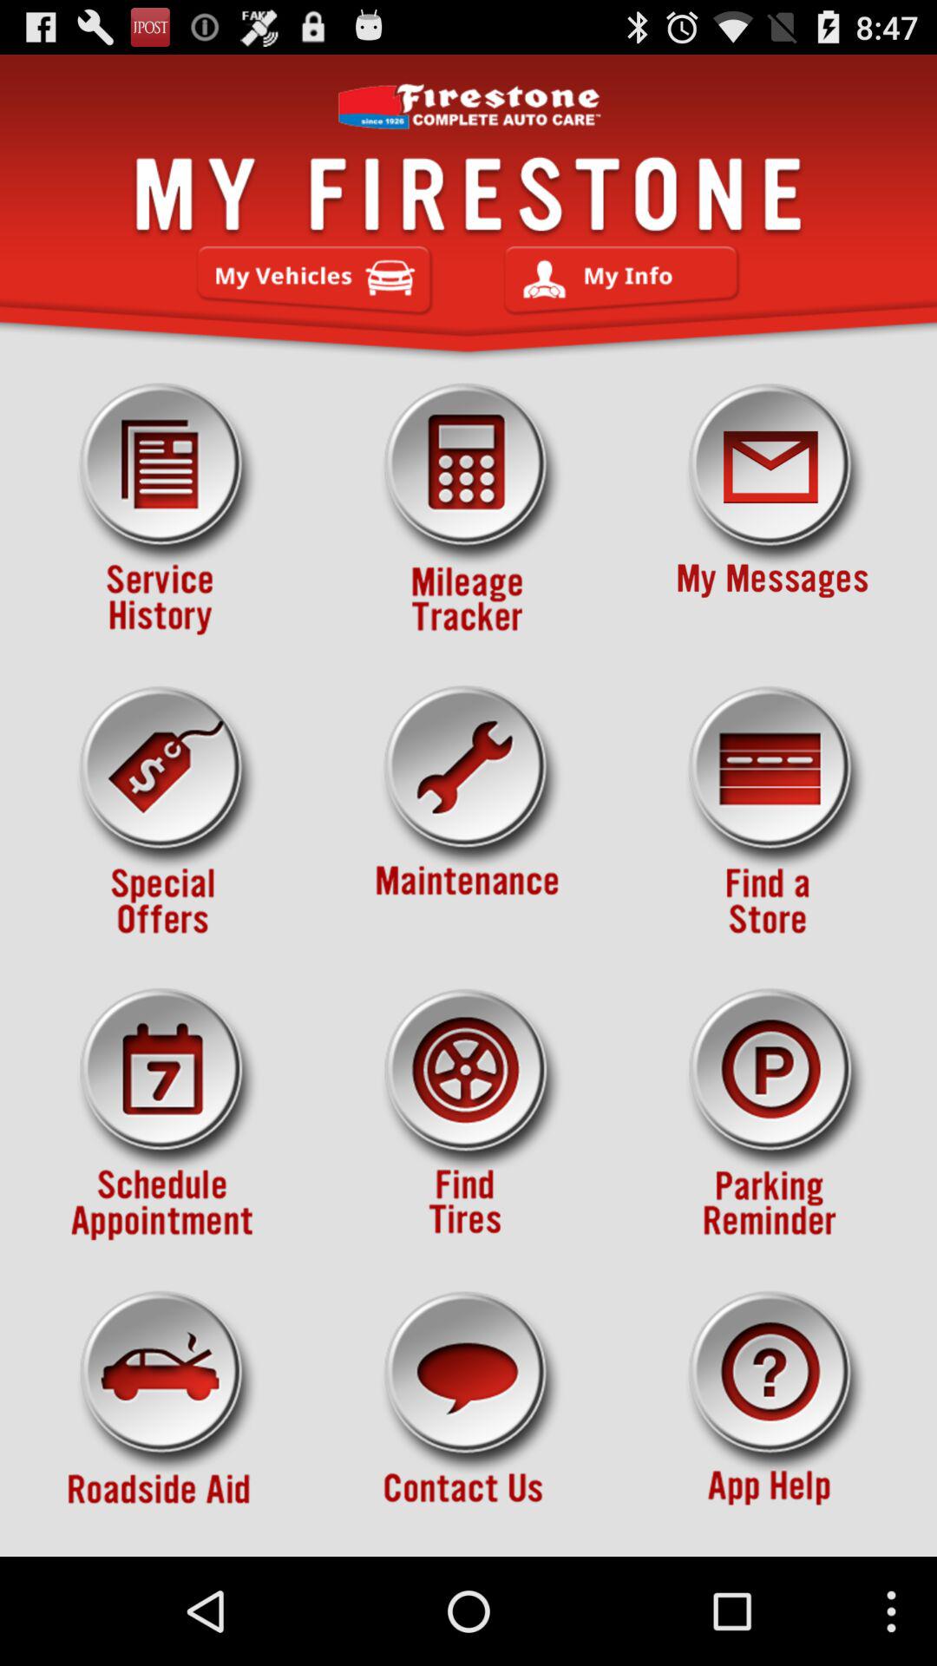 This screenshot has height=1666, width=937. I want to click on get help, so click(772, 1416).